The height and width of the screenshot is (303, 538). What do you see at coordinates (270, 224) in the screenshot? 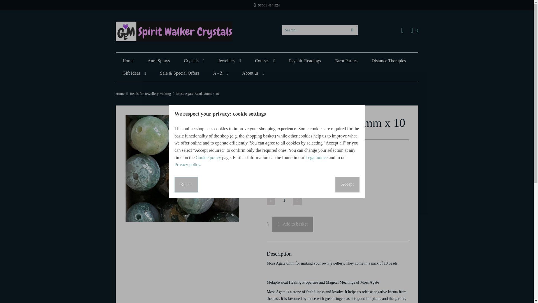
I see `Crystals` at bounding box center [270, 224].